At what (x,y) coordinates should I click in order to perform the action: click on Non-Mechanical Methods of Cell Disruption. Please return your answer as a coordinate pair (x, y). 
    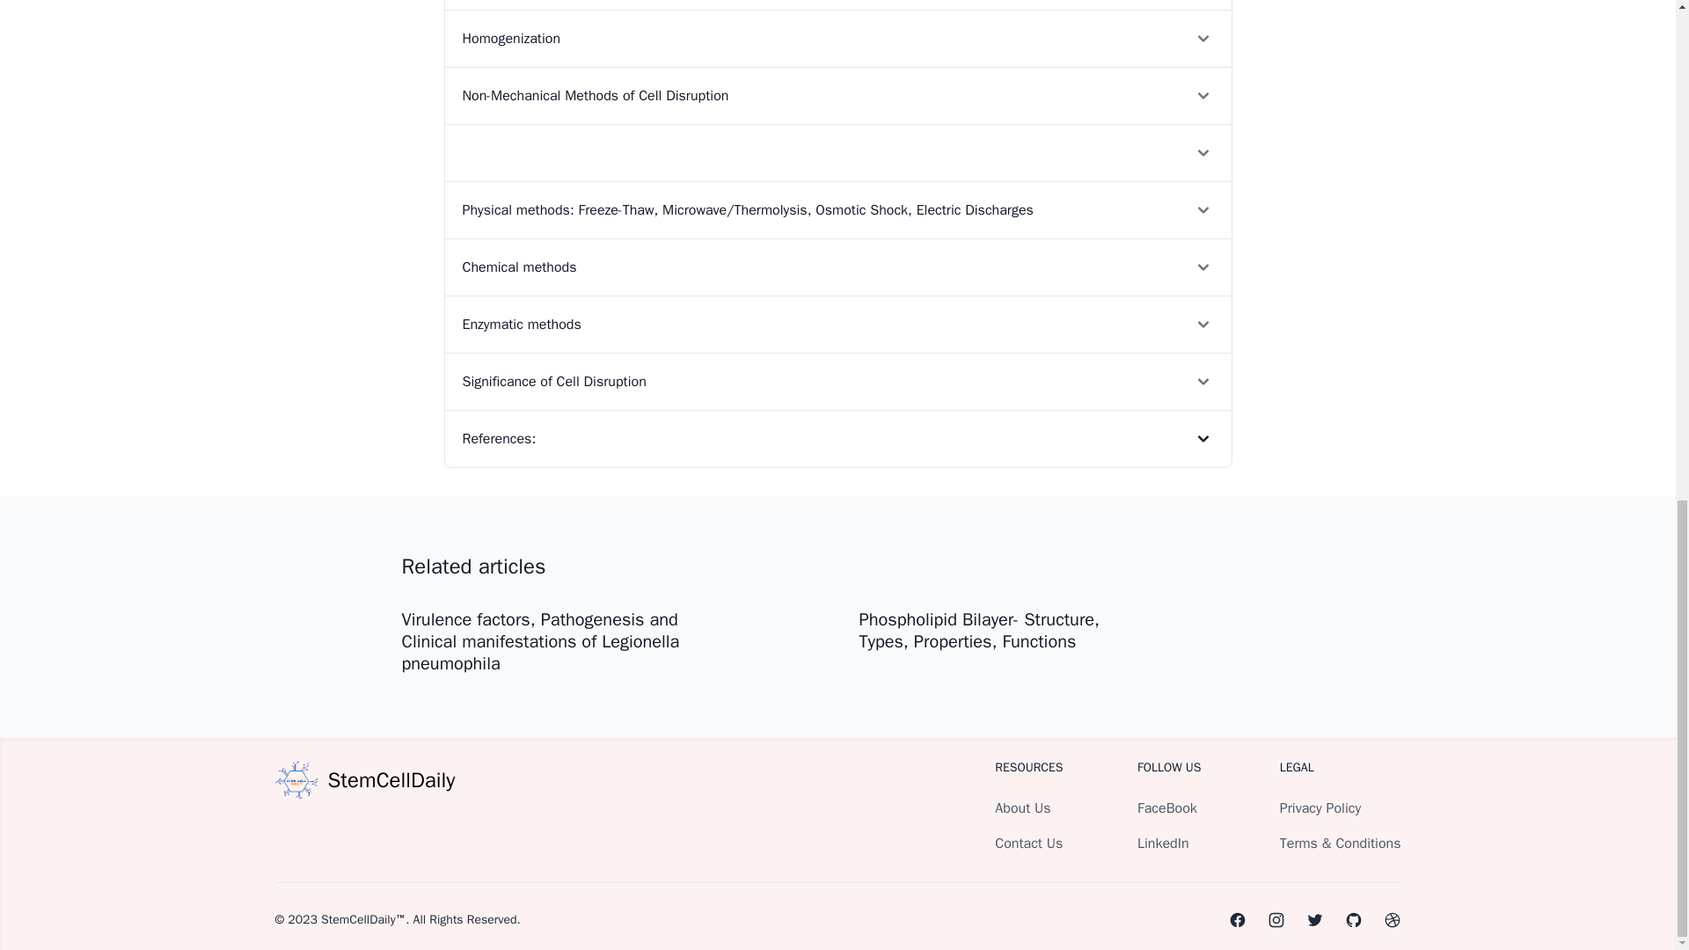
    Looking at the image, I should click on (837, 95).